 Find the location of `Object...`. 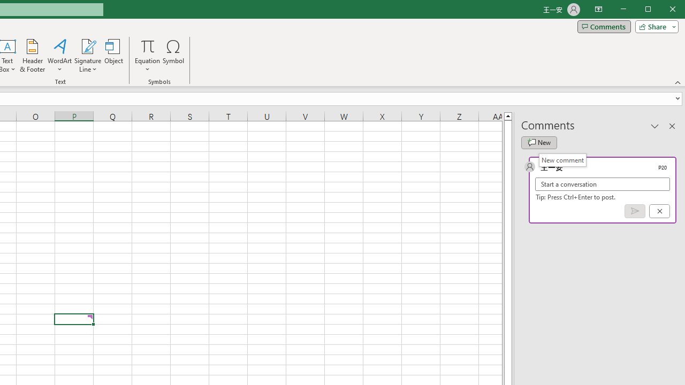

Object... is located at coordinates (114, 56).